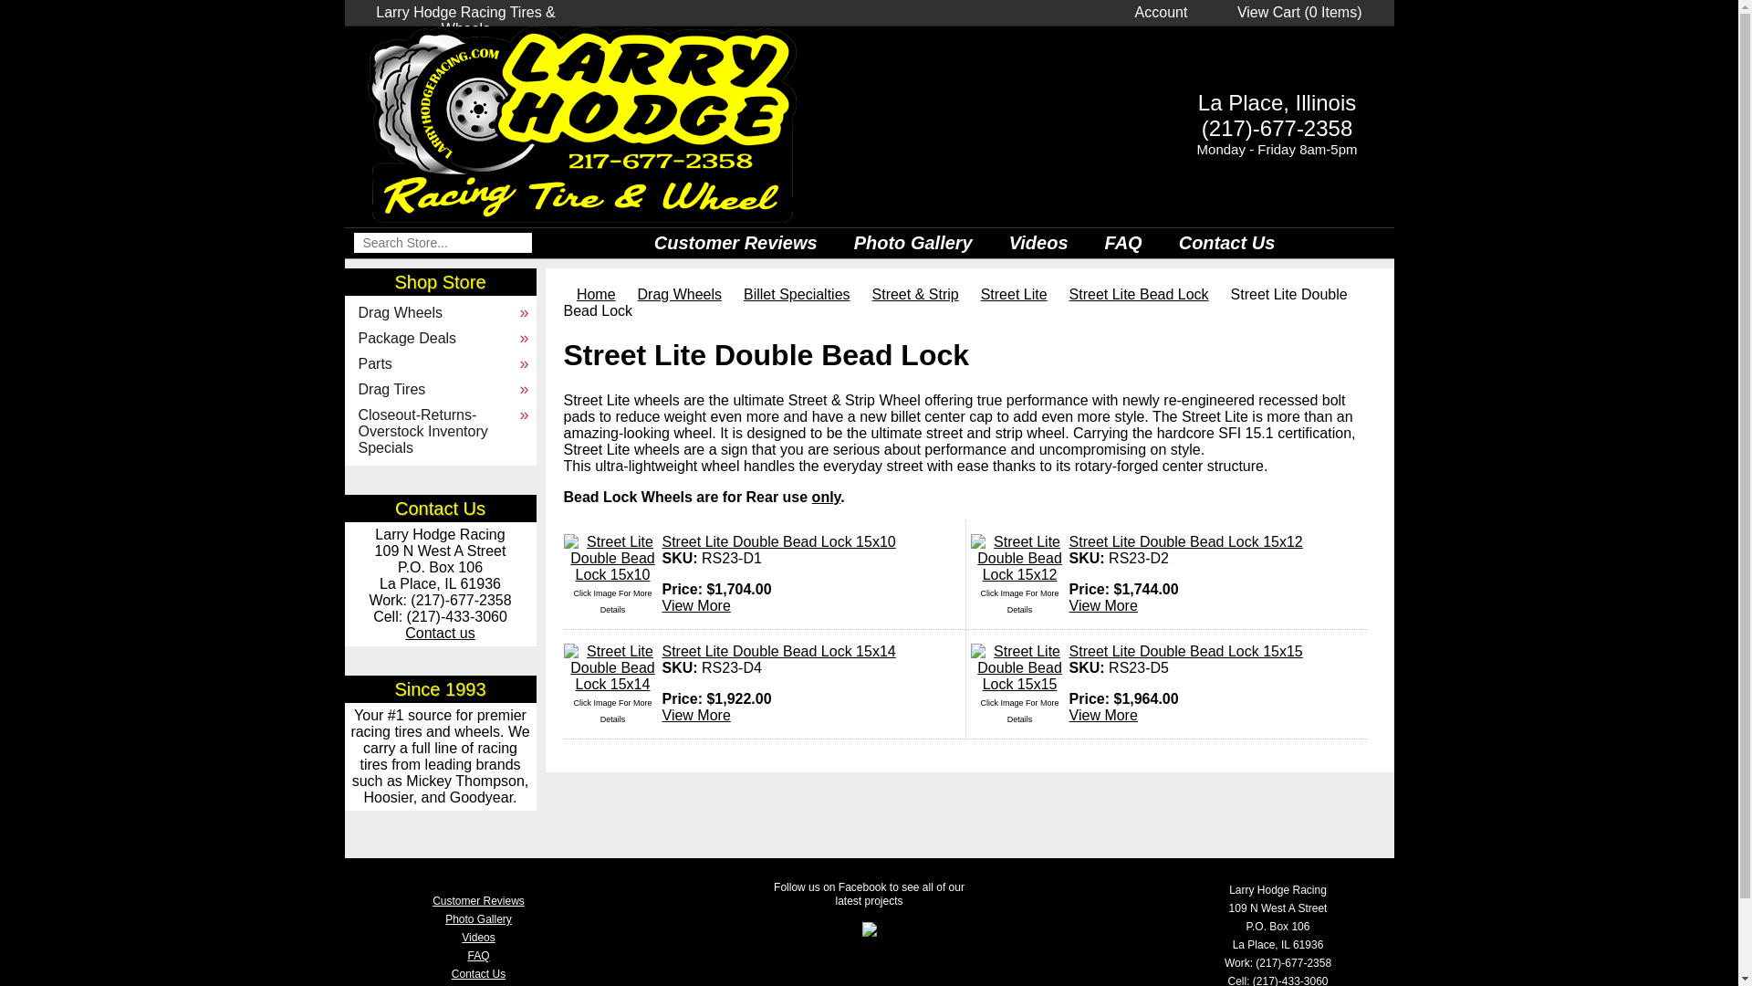  I want to click on My Cart, so click(1299, 12).